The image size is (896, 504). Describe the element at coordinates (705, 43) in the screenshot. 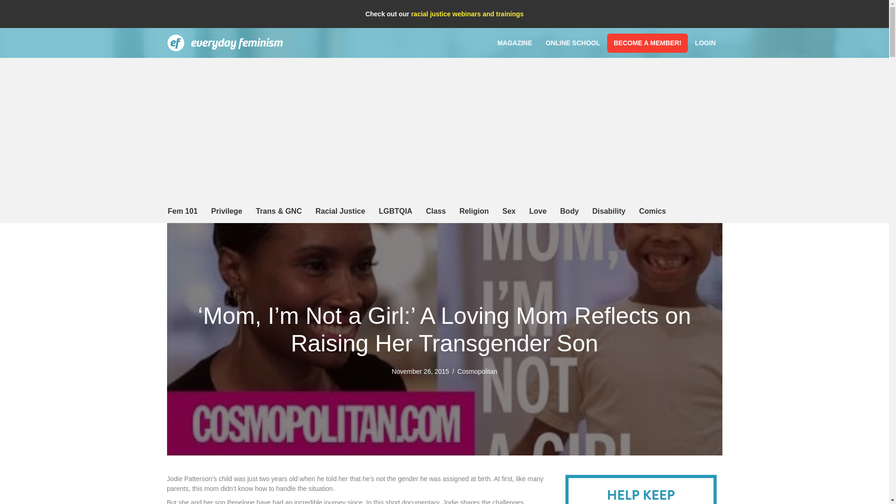

I see `LOGIN` at that location.